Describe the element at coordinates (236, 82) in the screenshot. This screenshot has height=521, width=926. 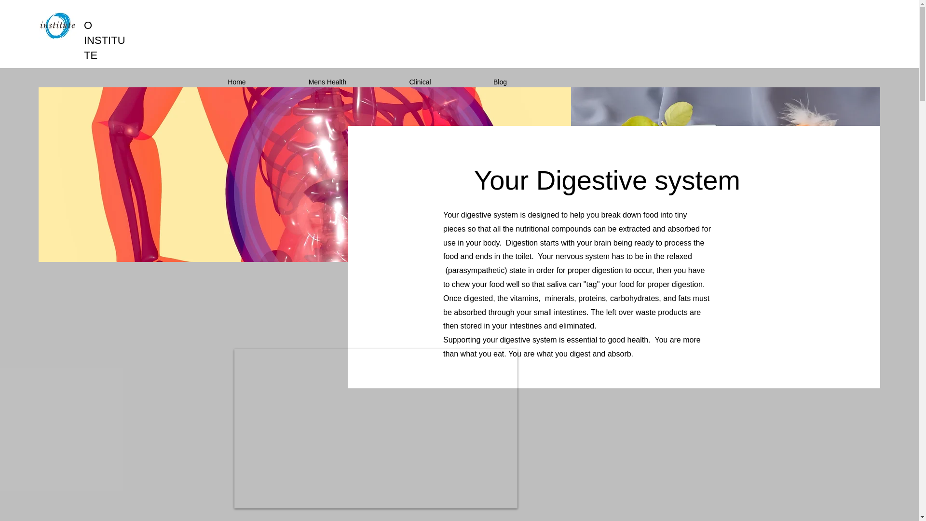
I see `Home` at that location.